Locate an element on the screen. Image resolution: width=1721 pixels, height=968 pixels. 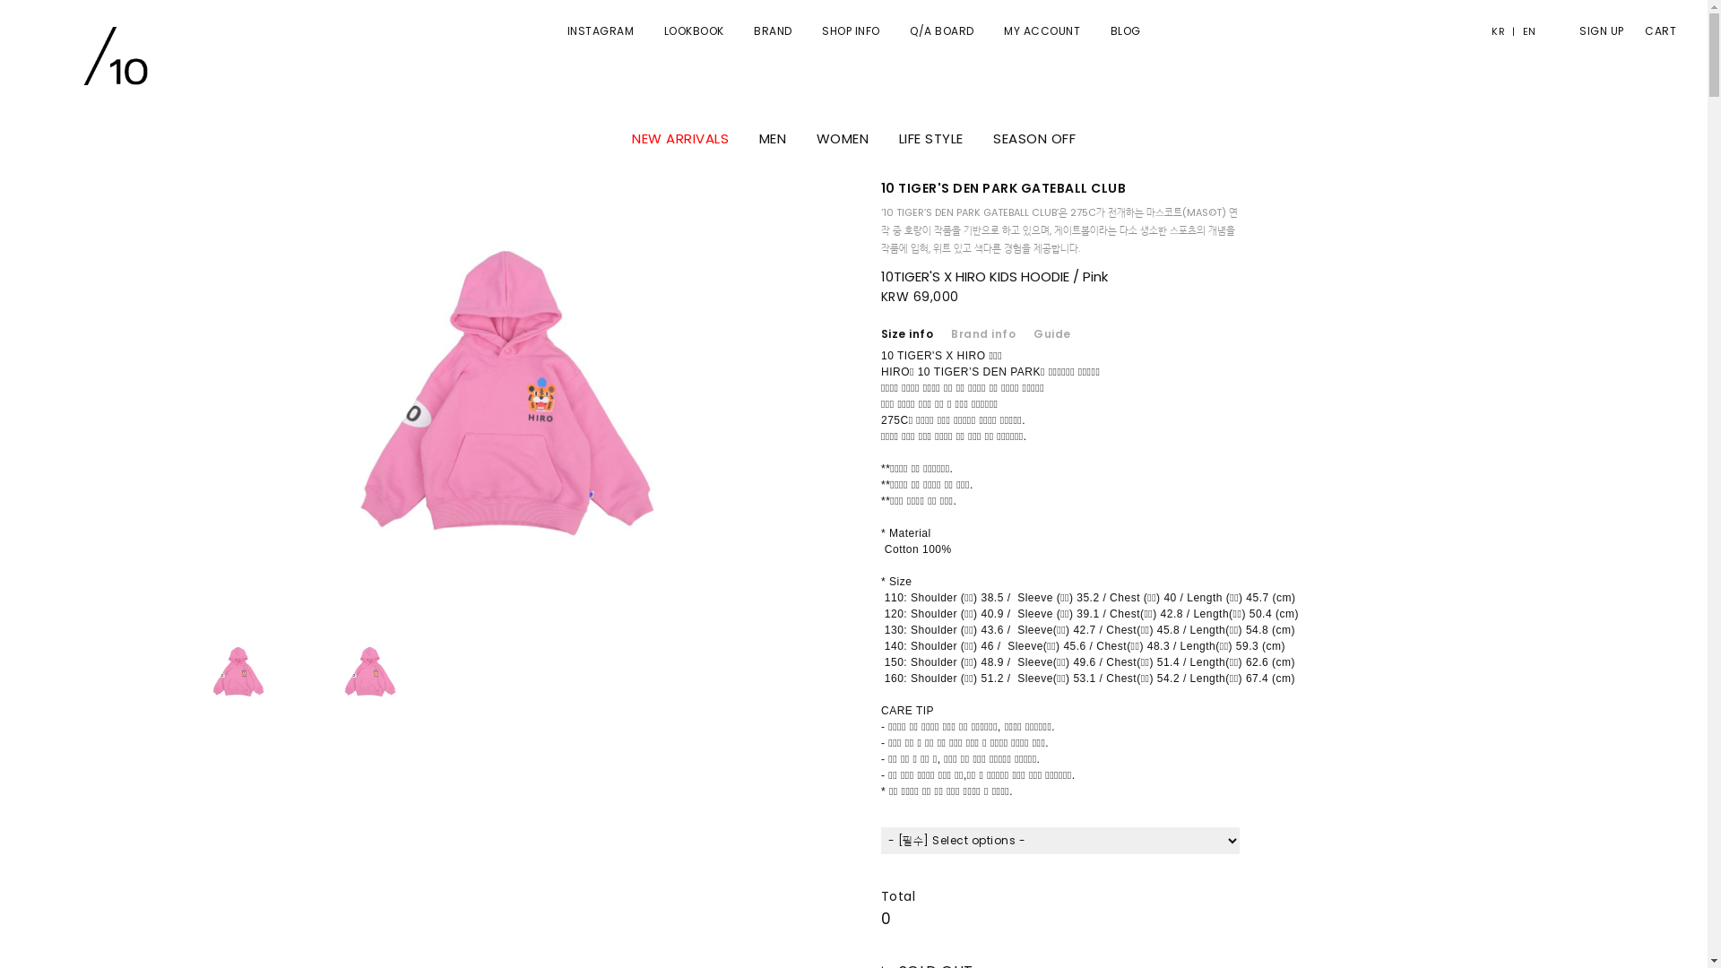
BLOG is located at coordinates (1125, 30).